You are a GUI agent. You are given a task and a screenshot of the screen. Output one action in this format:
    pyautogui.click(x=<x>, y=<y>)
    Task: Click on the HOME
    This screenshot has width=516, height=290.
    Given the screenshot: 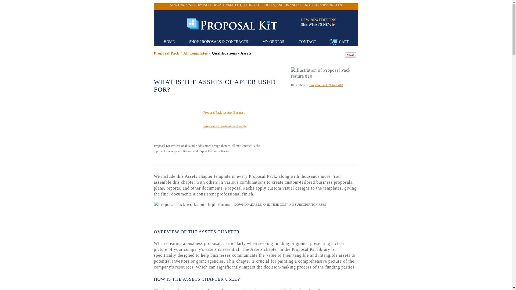 What is the action you would take?
    pyautogui.click(x=169, y=42)
    